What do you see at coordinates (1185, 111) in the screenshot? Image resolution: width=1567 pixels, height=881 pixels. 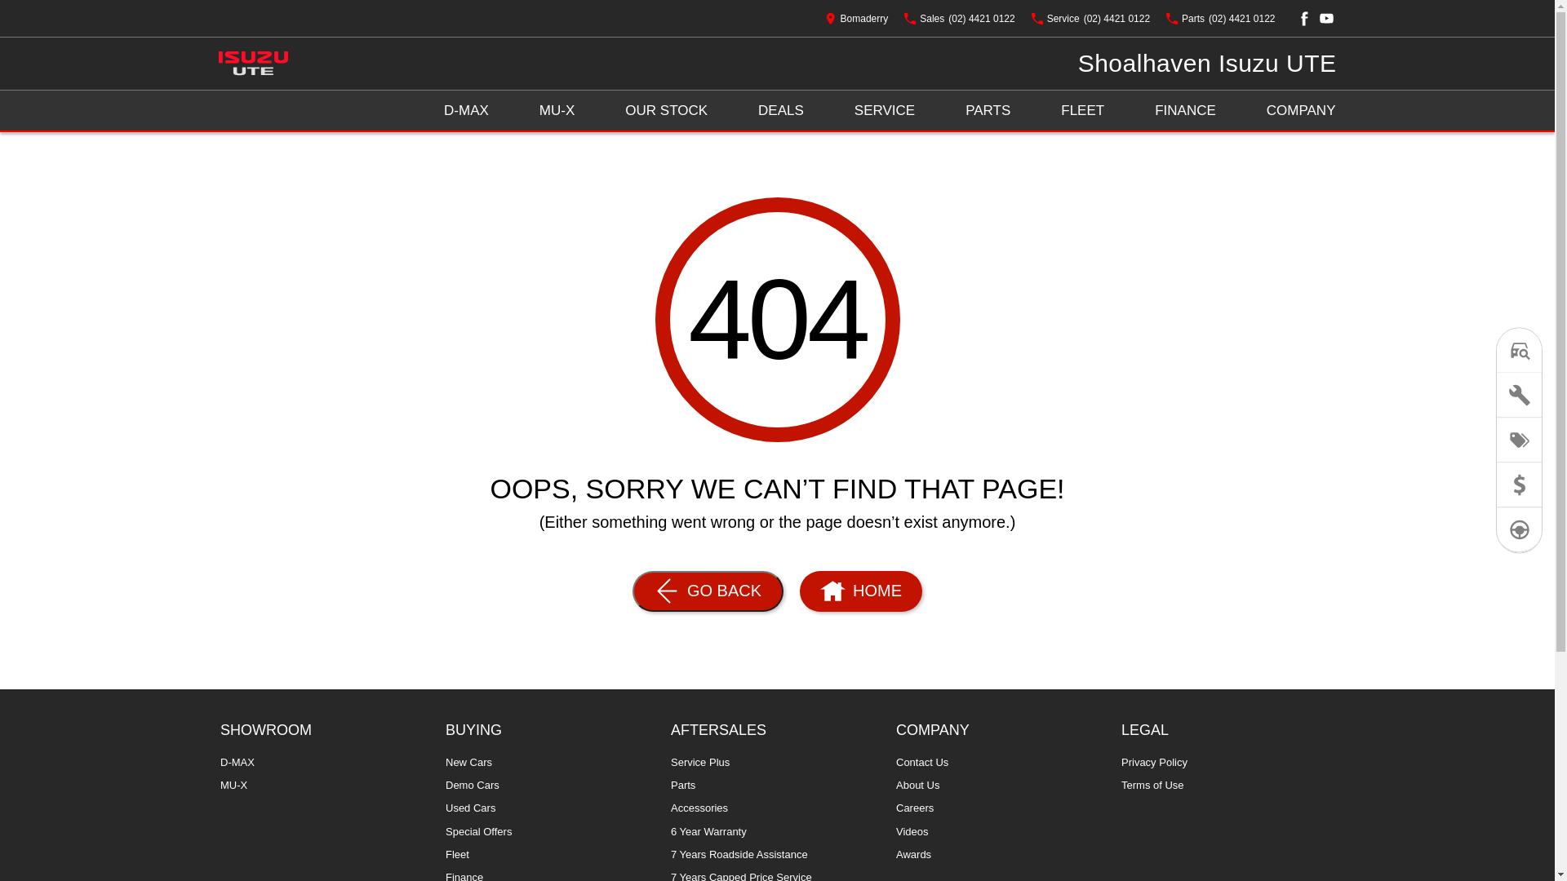 I see `FINANCE` at bounding box center [1185, 111].